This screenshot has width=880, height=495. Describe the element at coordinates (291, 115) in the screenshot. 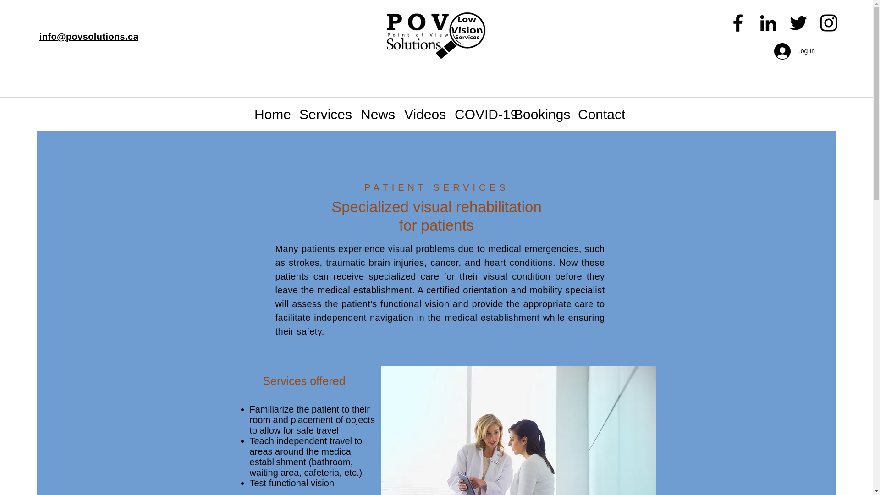

I see `Home` at that location.